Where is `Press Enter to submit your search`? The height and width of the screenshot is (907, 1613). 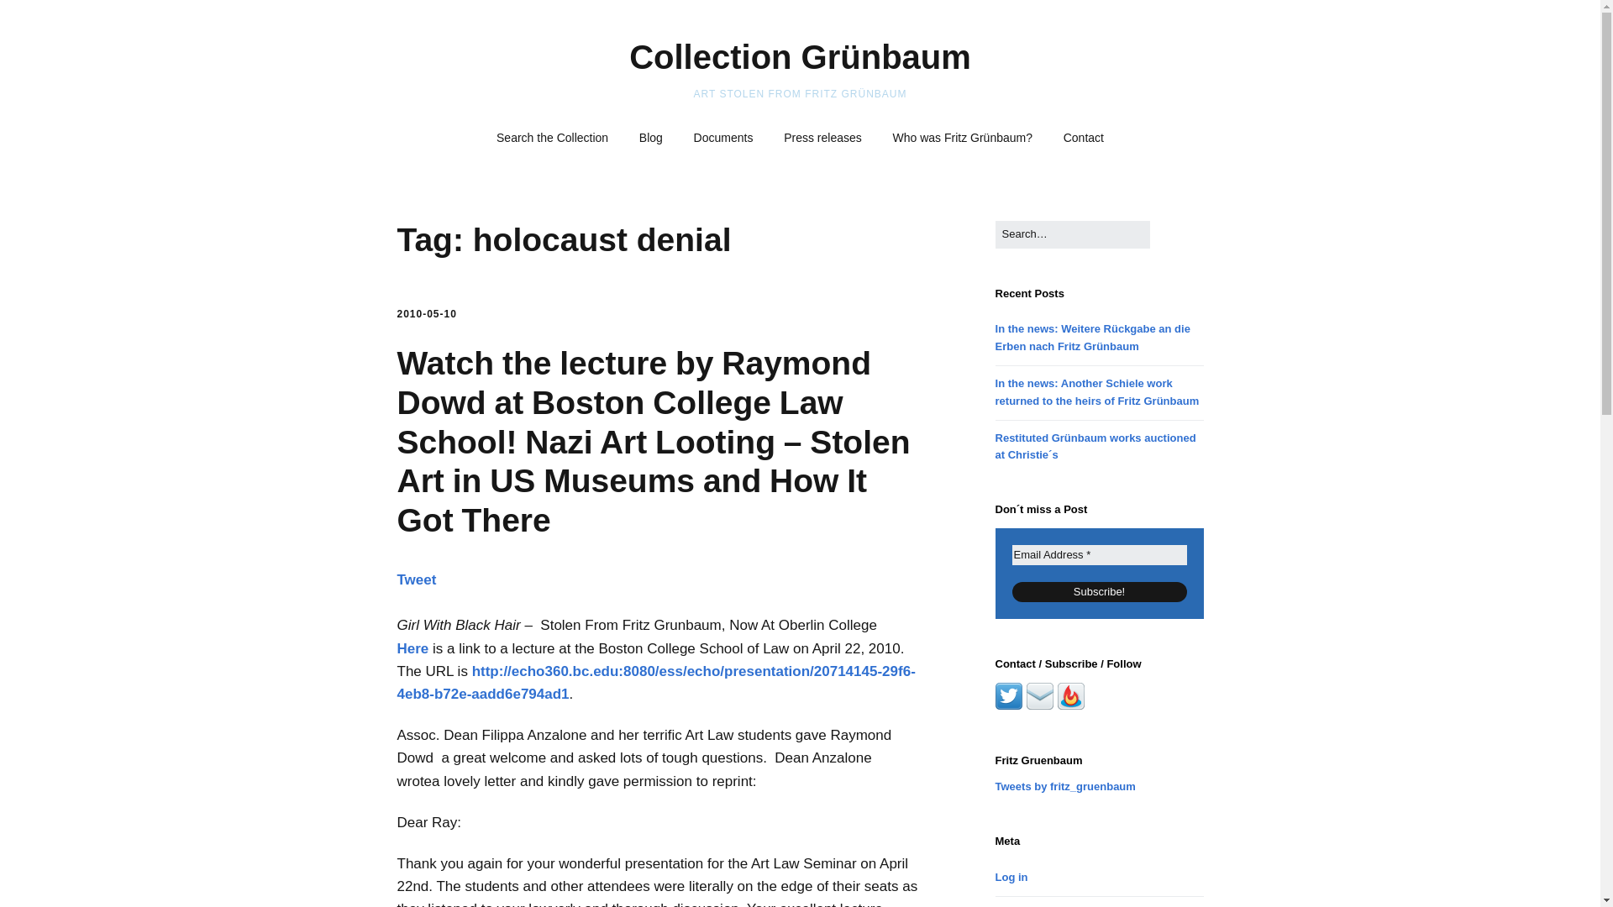 Press Enter to submit your search is located at coordinates (1072, 234).